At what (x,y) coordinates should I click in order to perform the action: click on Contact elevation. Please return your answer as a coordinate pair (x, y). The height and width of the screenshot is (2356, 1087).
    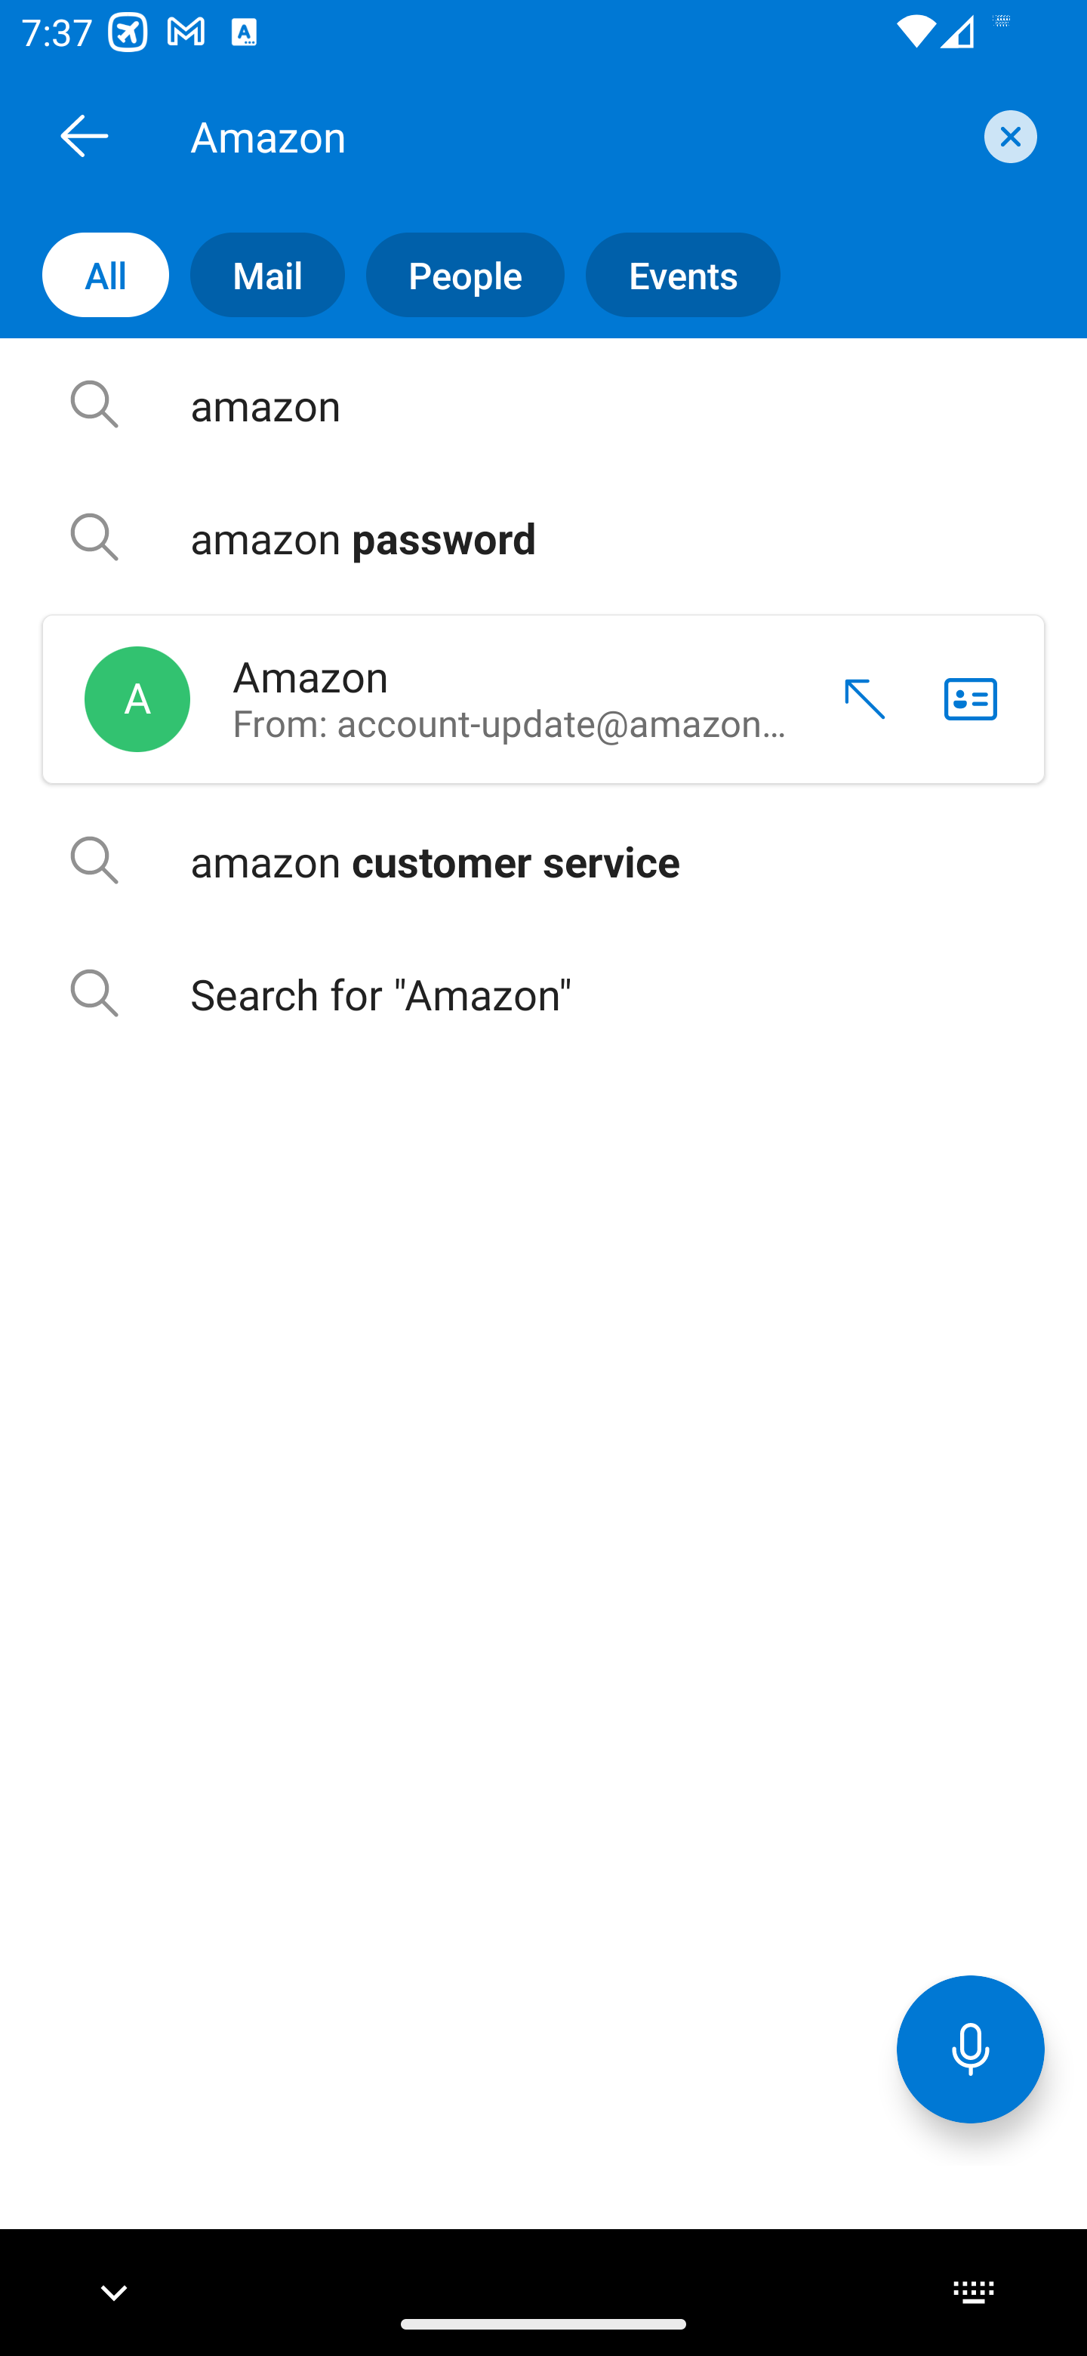
    Looking at the image, I should click on (855, 699).